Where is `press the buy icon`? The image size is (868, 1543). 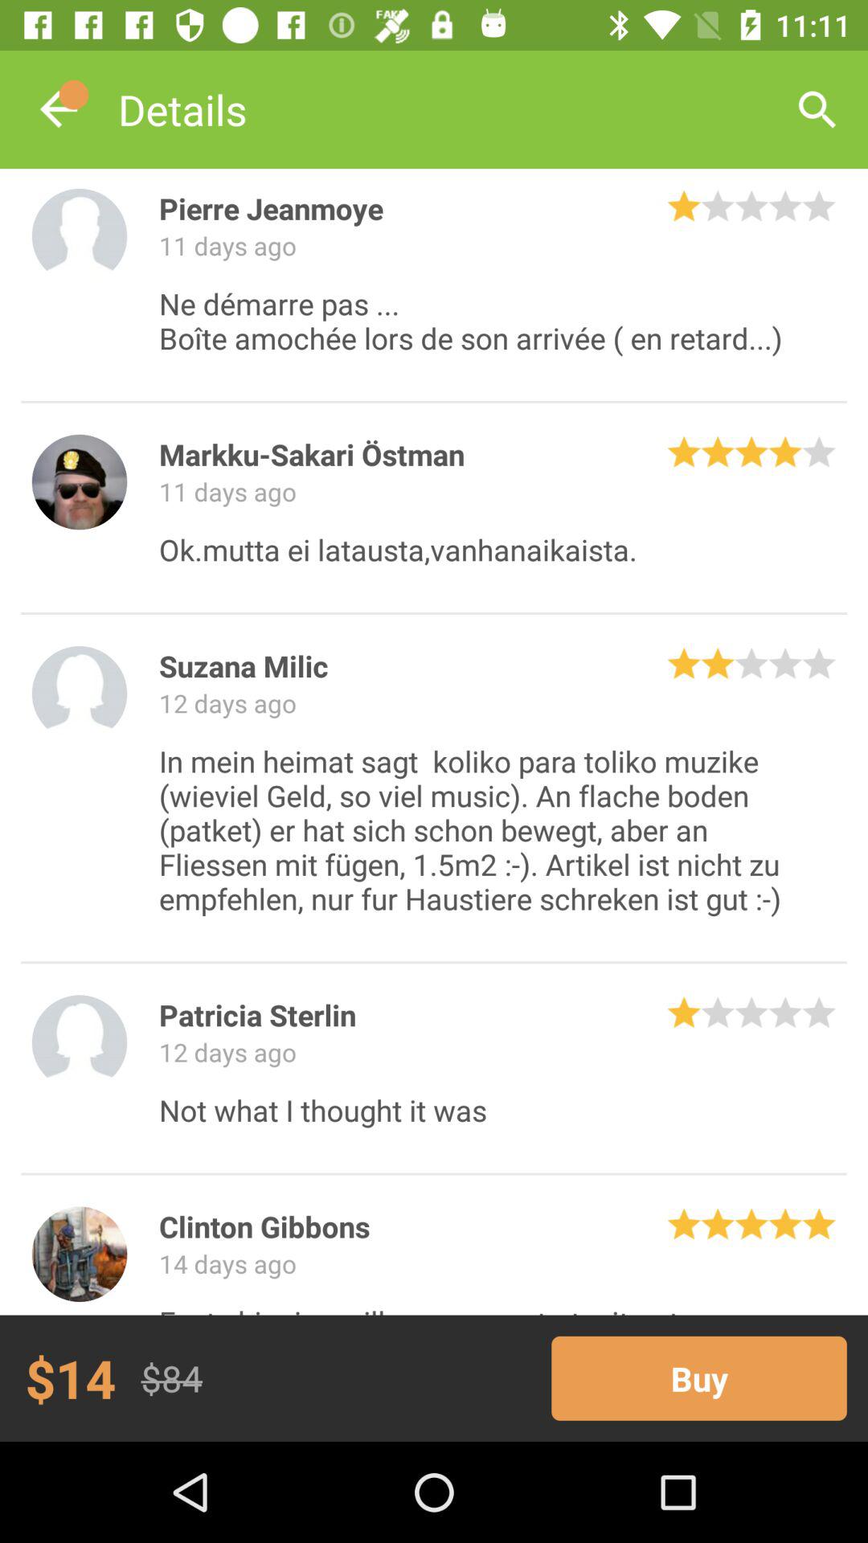
press the buy icon is located at coordinates (699, 1377).